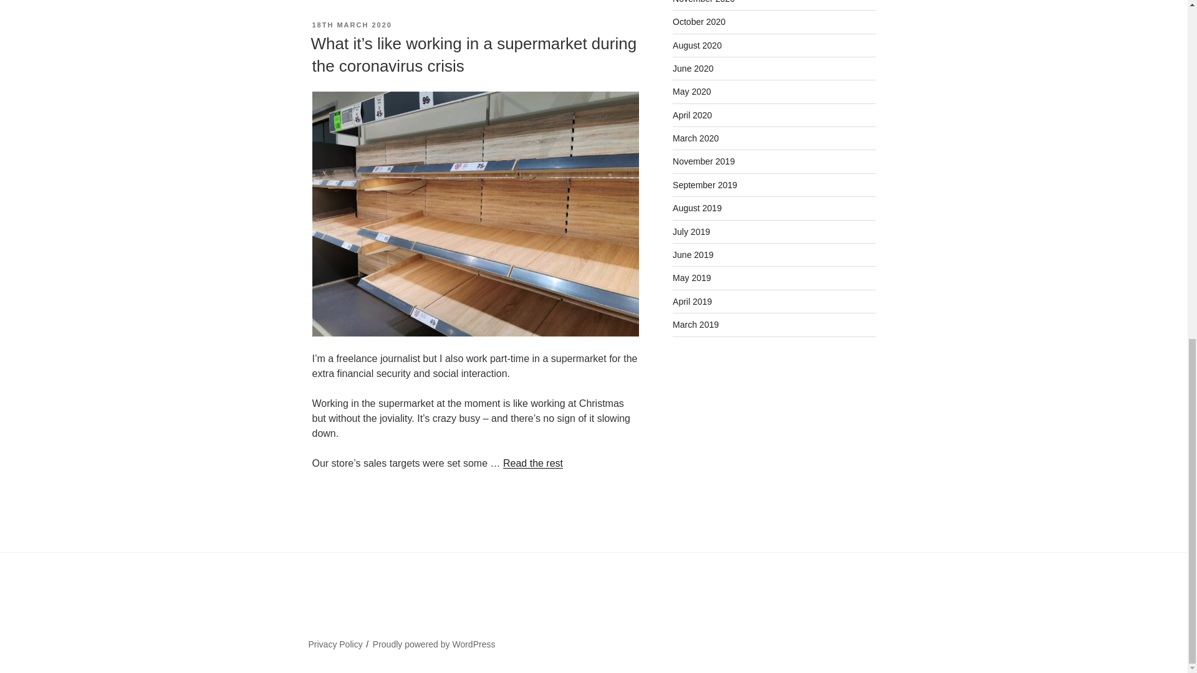 The height and width of the screenshot is (673, 1197). Describe the element at coordinates (693, 68) in the screenshot. I see `June 2020` at that location.